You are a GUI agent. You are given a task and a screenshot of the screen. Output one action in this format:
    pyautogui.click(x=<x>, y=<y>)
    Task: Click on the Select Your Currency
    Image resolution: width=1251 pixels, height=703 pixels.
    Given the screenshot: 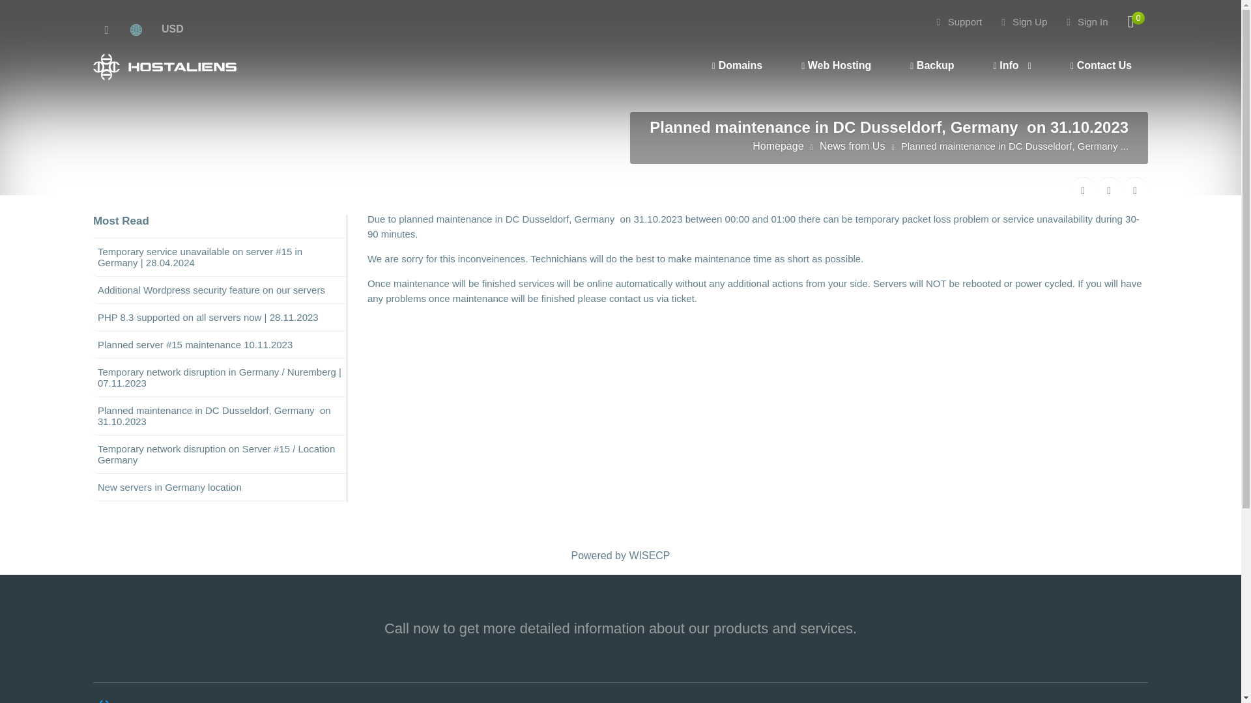 What is the action you would take?
    pyautogui.click(x=172, y=29)
    